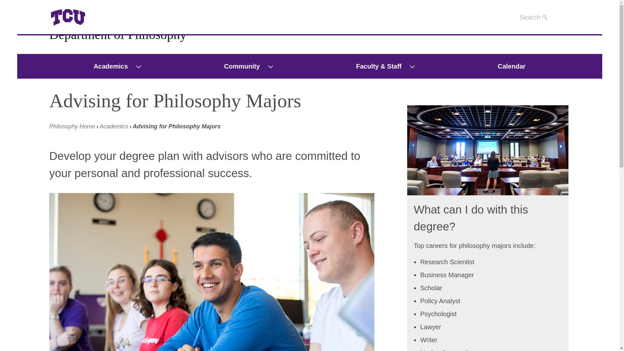 This screenshot has height=351, width=624. Describe the element at coordinates (94, 18) in the screenshot. I see `AddRan College of Liberal Arts` at that location.